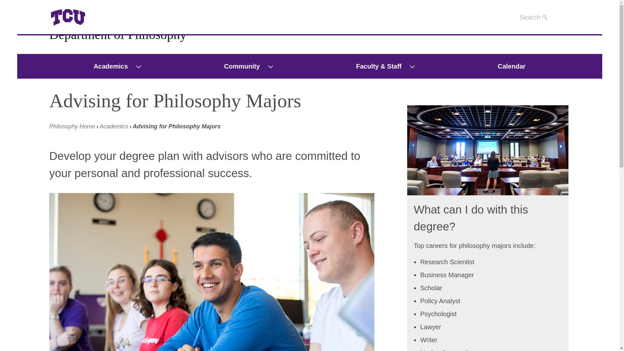 This screenshot has height=351, width=624. Describe the element at coordinates (94, 18) in the screenshot. I see `AddRan College of Liberal Arts` at that location.